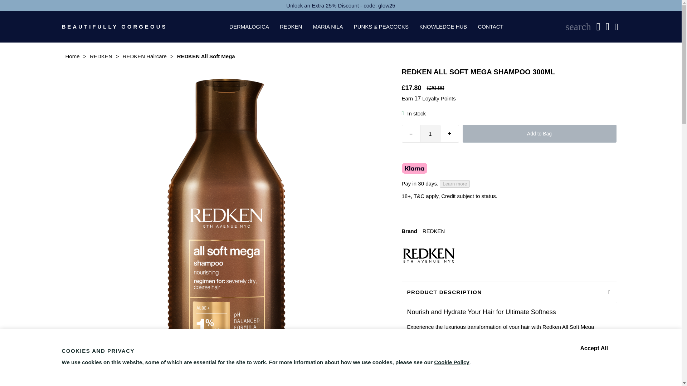 Image resolution: width=687 pixels, height=386 pixels. What do you see at coordinates (443, 26) in the screenshot?
I see `KNOWLEDGE HUB` at bounding box center [443, 26].